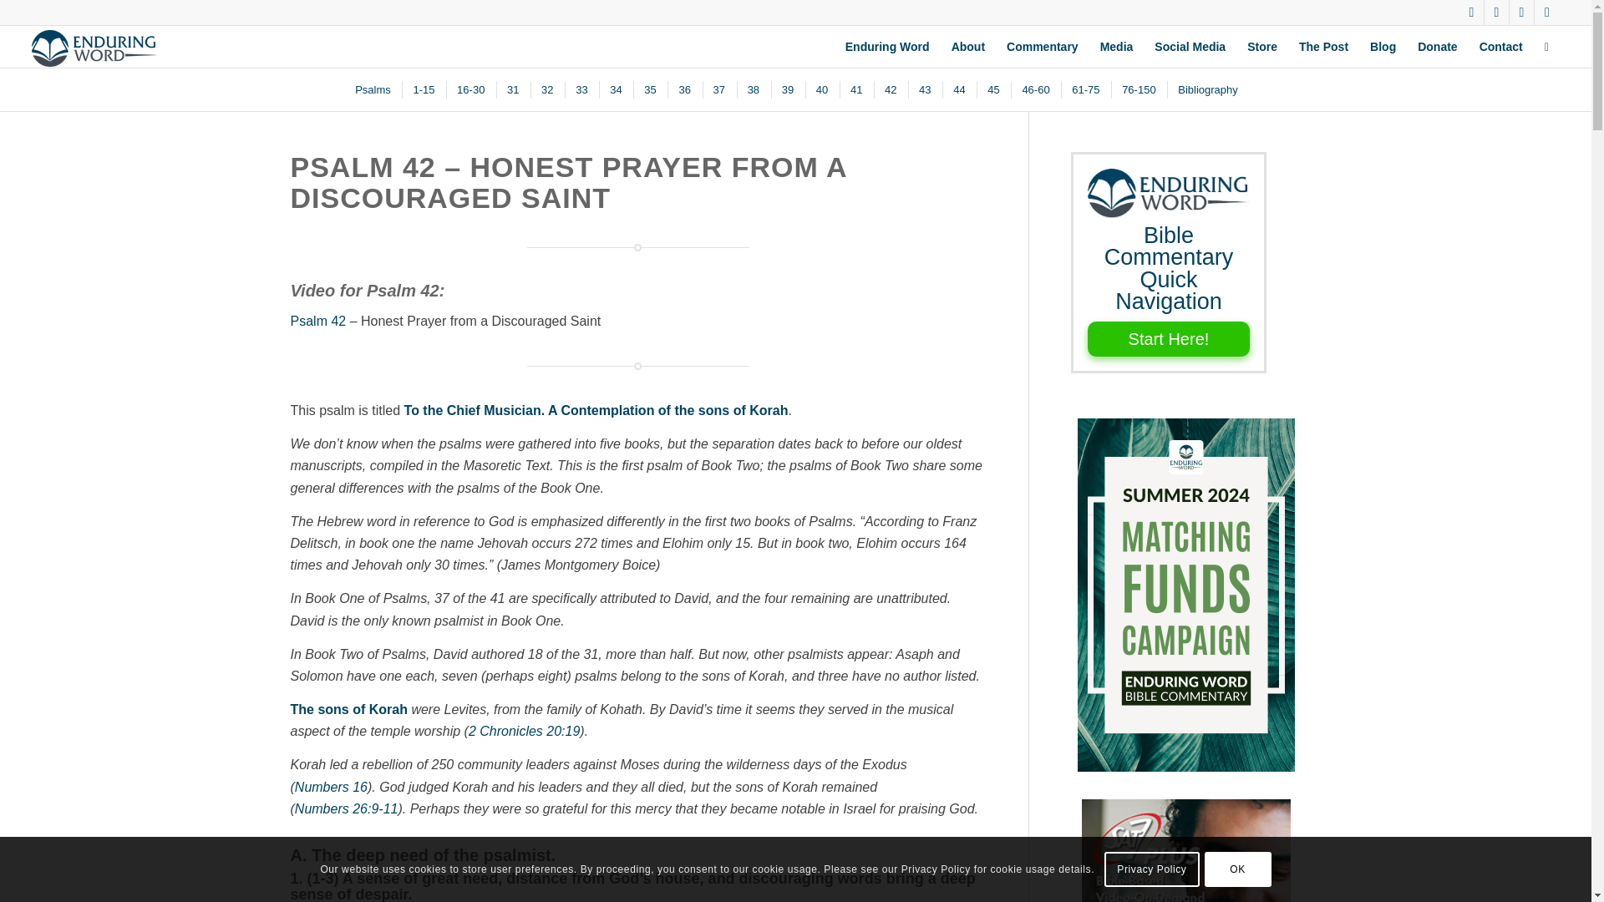 The image size is (1604, 902). What do you see at coordinates (1472, 13) in the screenshot?
I see `Twitter` at bounding box center [1472, 13].